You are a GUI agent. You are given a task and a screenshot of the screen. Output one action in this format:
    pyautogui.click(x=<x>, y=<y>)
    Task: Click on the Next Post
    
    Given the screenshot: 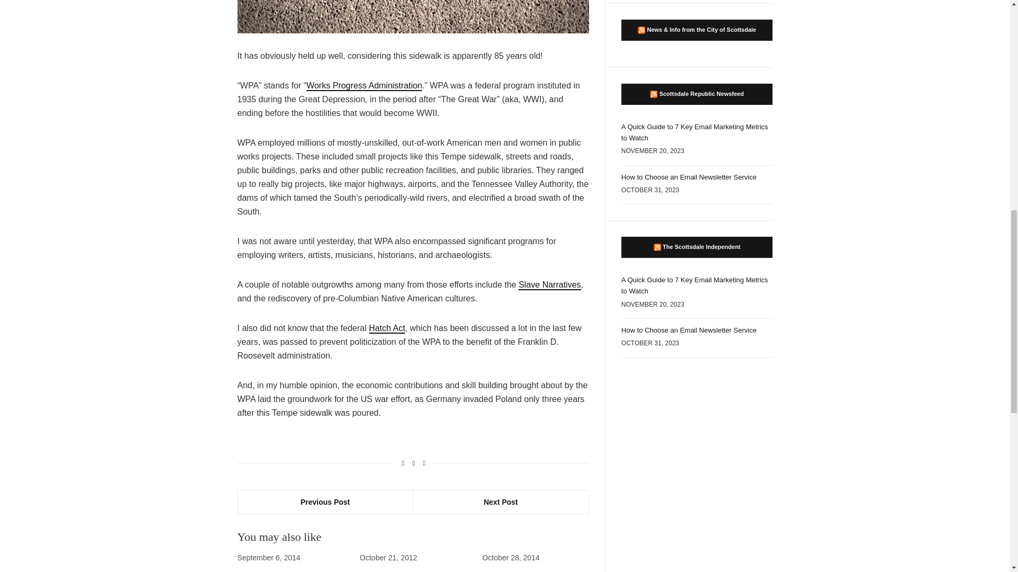 What is the action you would take?
    pyautogui.click(x=501, y=502)
    